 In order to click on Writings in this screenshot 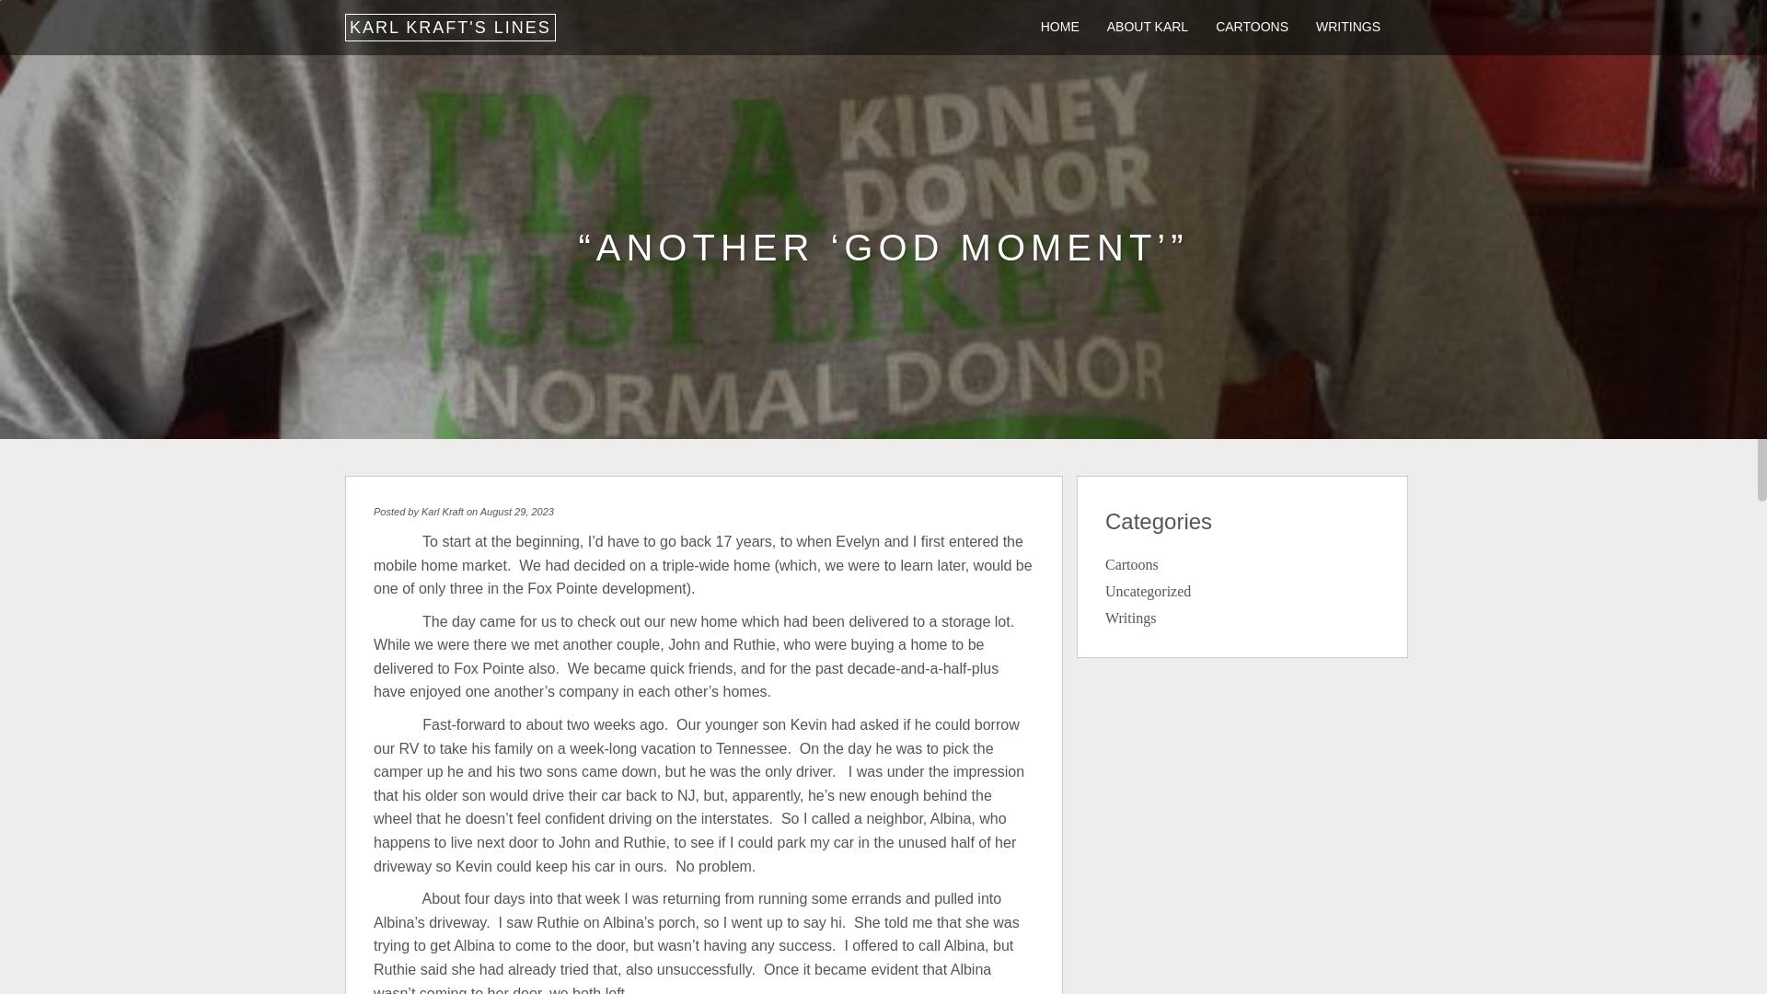, I will do `click(1130, 618)`.